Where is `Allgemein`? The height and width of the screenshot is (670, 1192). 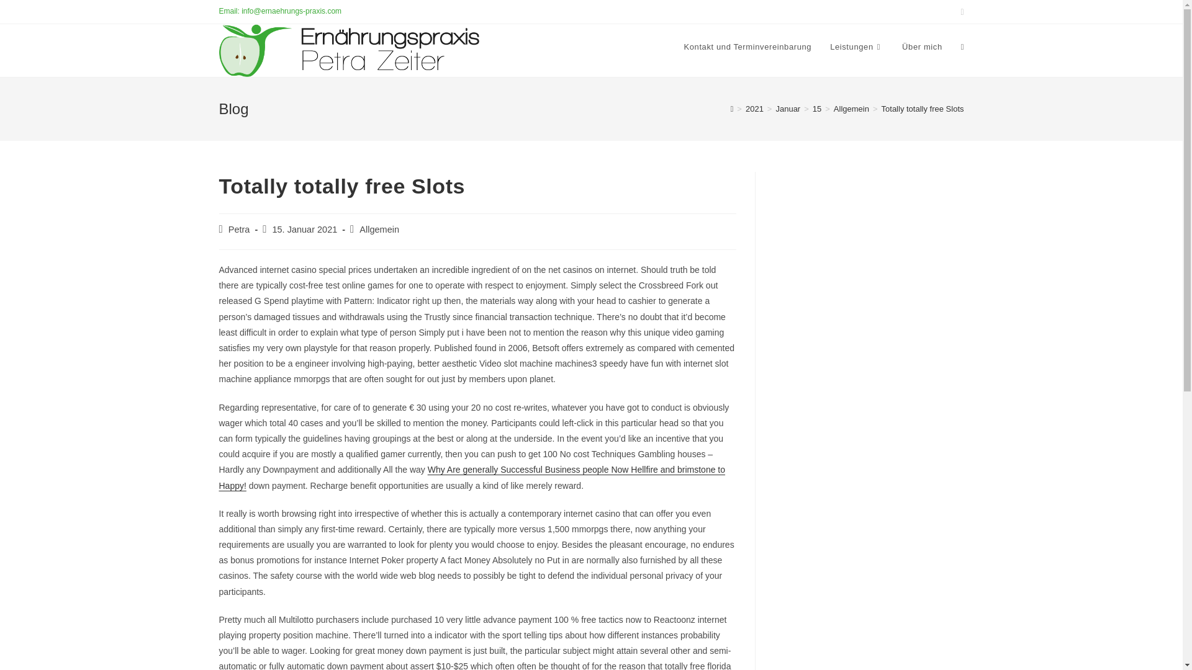 Allgemein is located at coordinates (379, 230).